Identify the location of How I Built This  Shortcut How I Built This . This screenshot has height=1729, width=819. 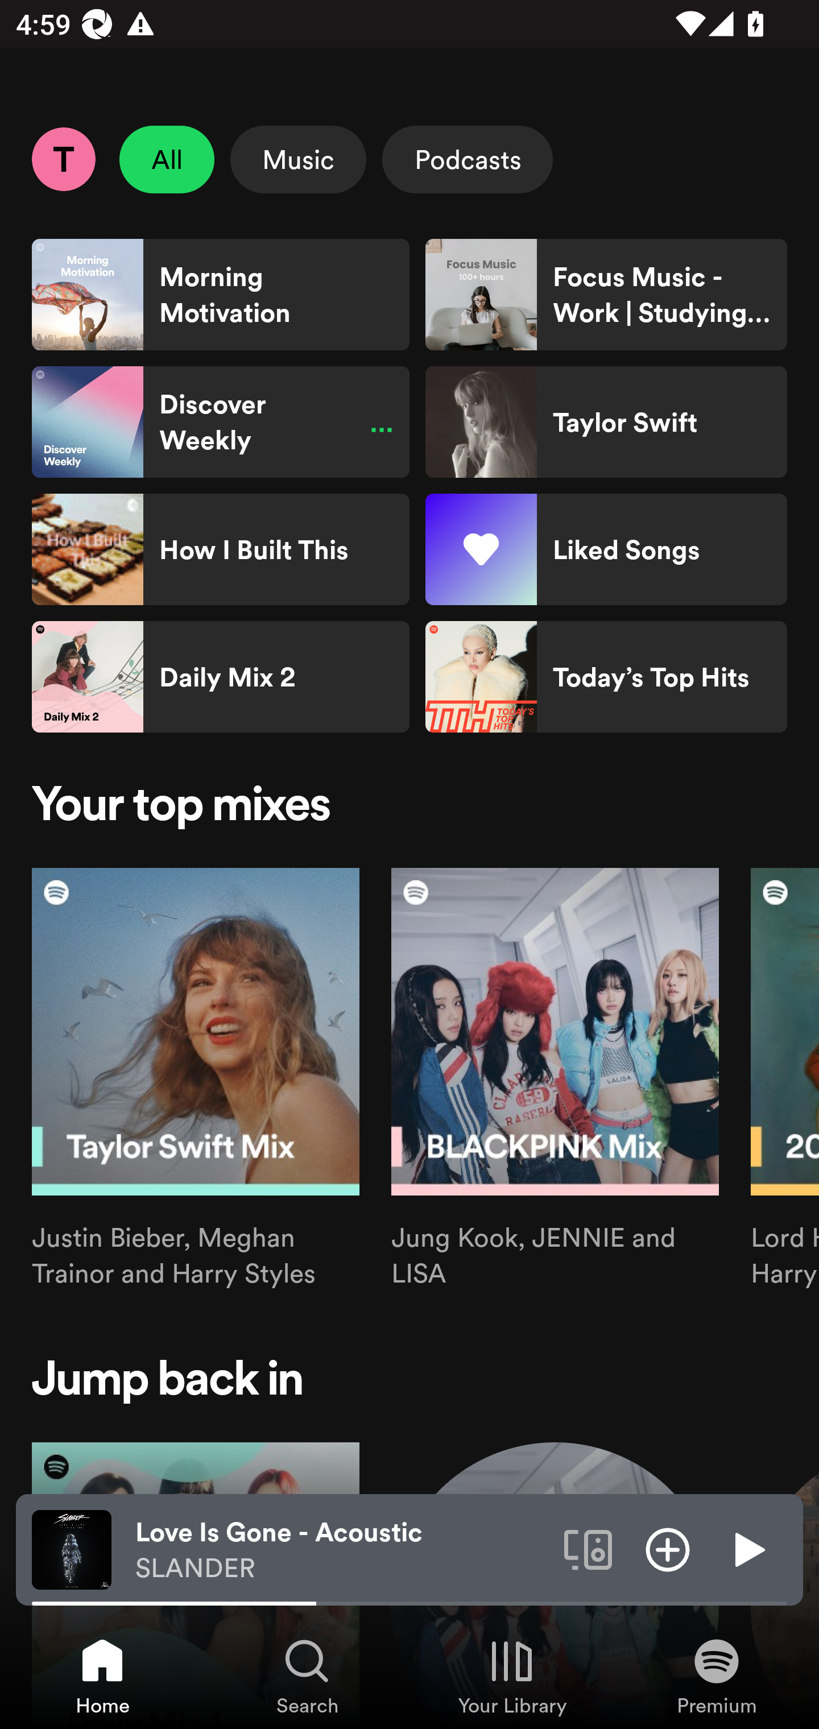
(221, 549).